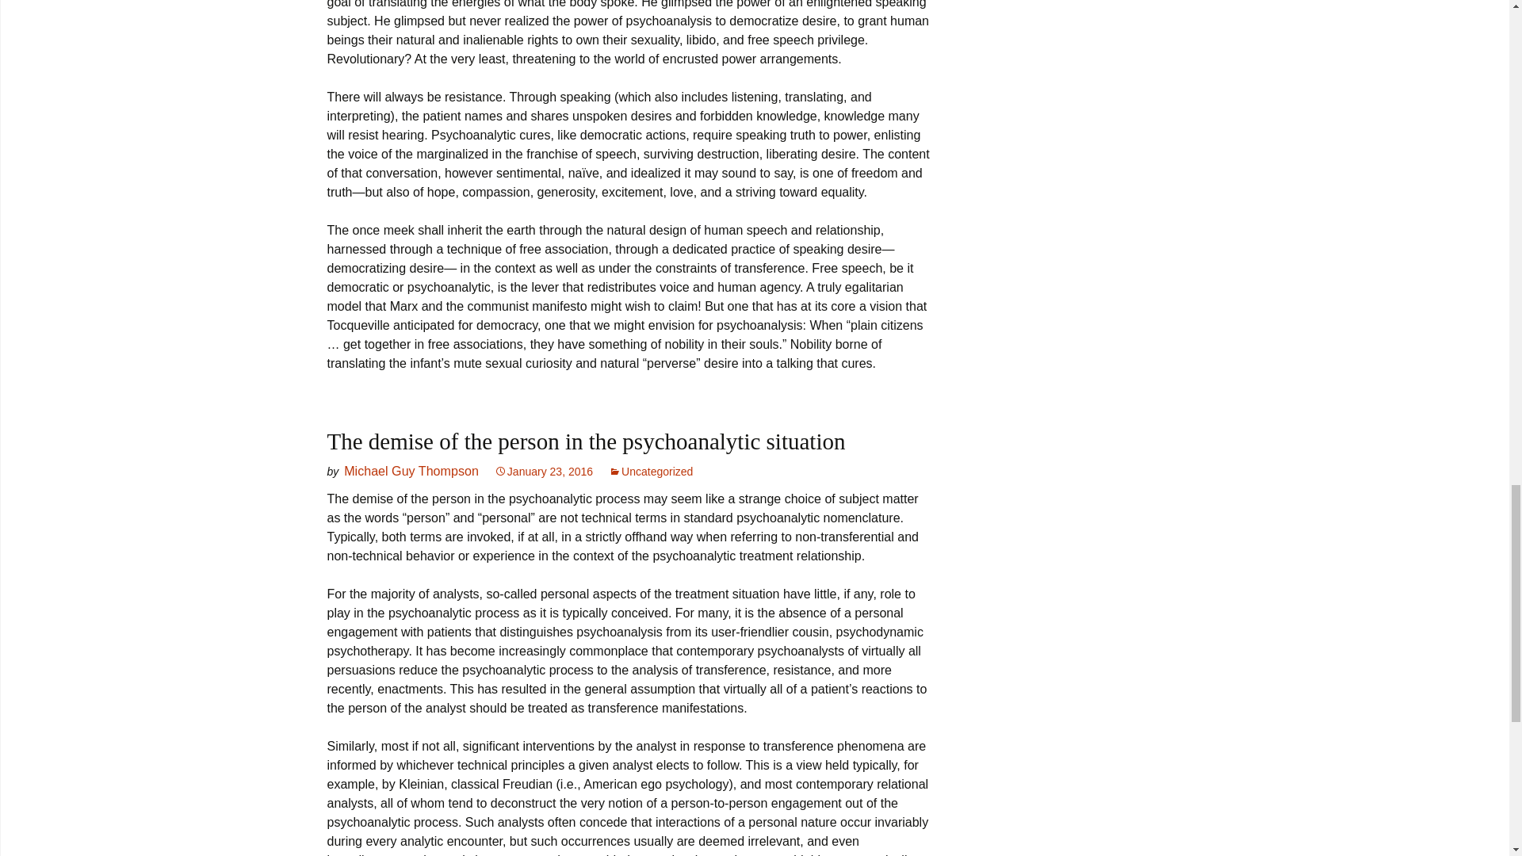 The width and height of the screenshot is (1522, 856). What do you see at coordinates (544, 471) in the screenshot?
I see `January 23, 2016` at bounding box center [544, 471].